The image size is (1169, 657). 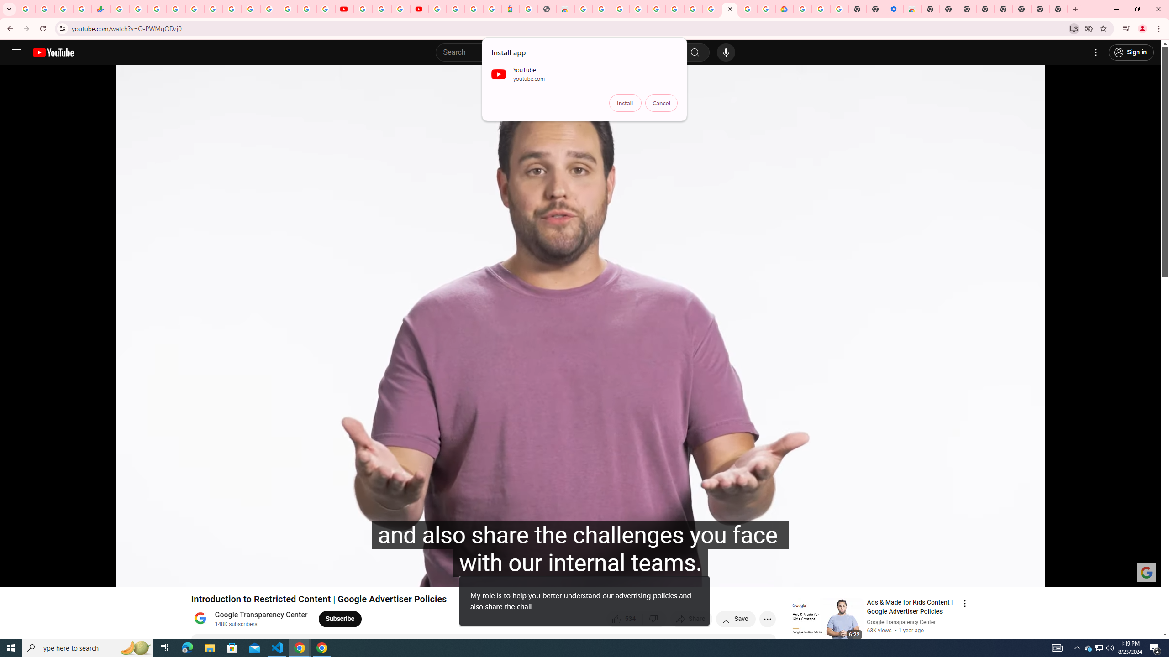 What do you see at coordinates (661, 103) in the screenshot?
I see `Cancel` at bounding box center [661, 103].